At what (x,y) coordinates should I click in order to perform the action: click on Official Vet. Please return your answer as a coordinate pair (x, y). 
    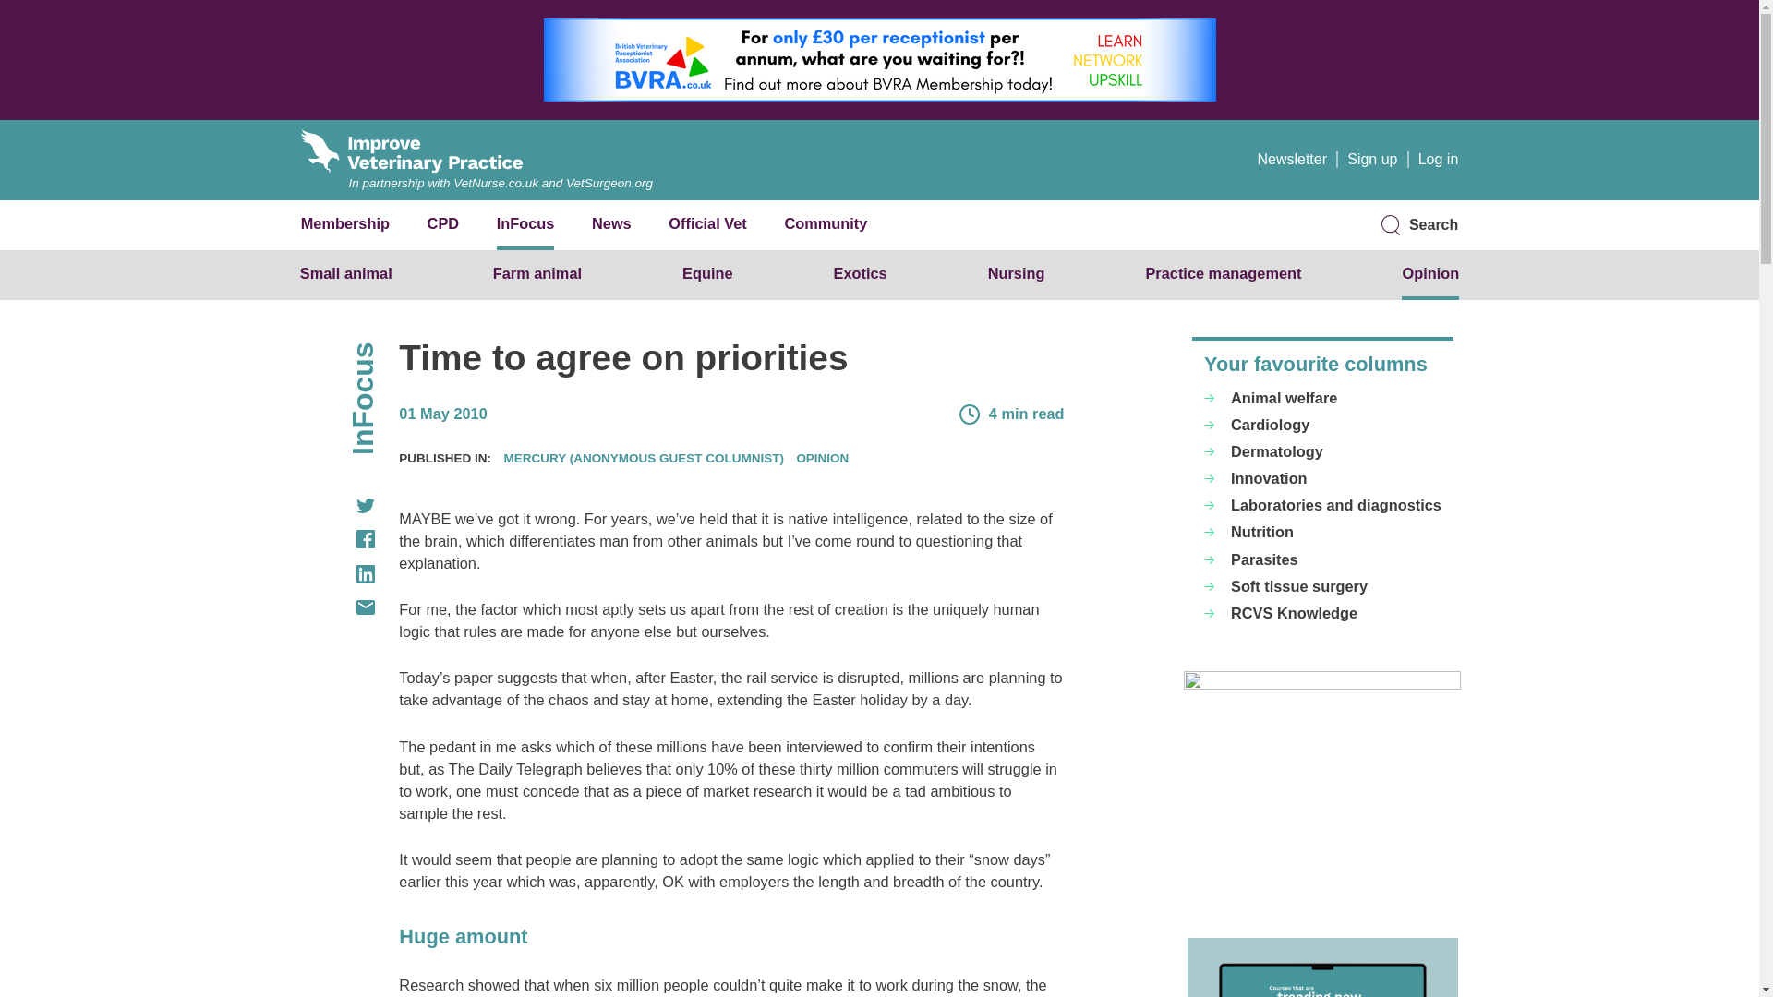
    Looking at the image, I should click on (707, 223).